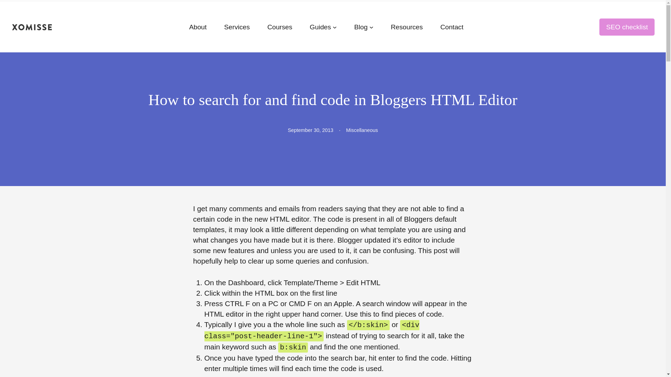  What do you see at coordinates (361, 27) in the screenshot?
I see `Blog Articles` at bounding box center [361, 27].